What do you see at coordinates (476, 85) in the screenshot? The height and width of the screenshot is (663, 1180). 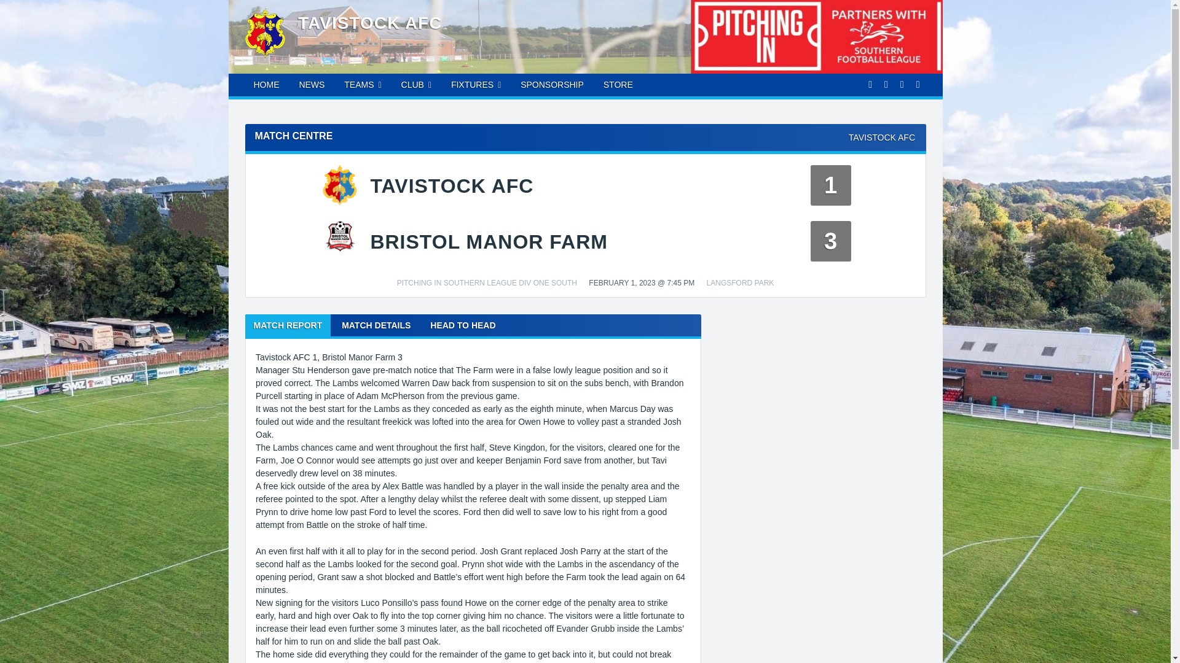 I see `FIXTURES` at bounding box center [476, 85].